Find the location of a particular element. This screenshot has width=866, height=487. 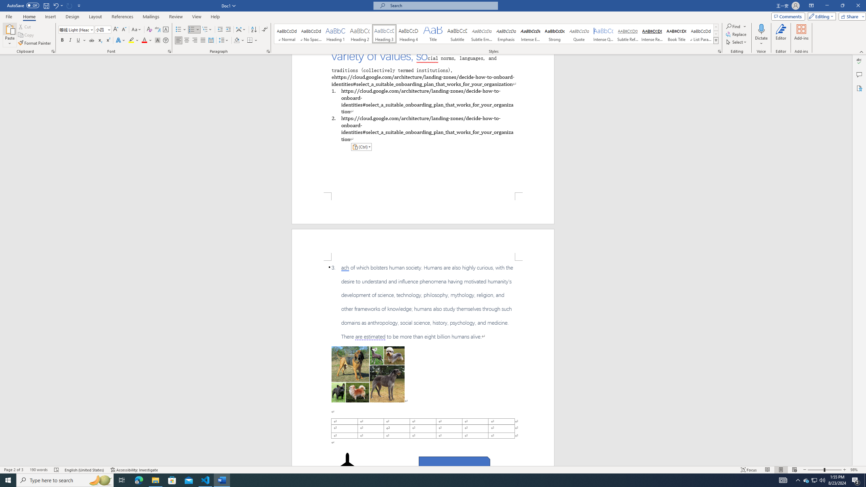

Footer -Section 1- is located at coordinates (423, 208).